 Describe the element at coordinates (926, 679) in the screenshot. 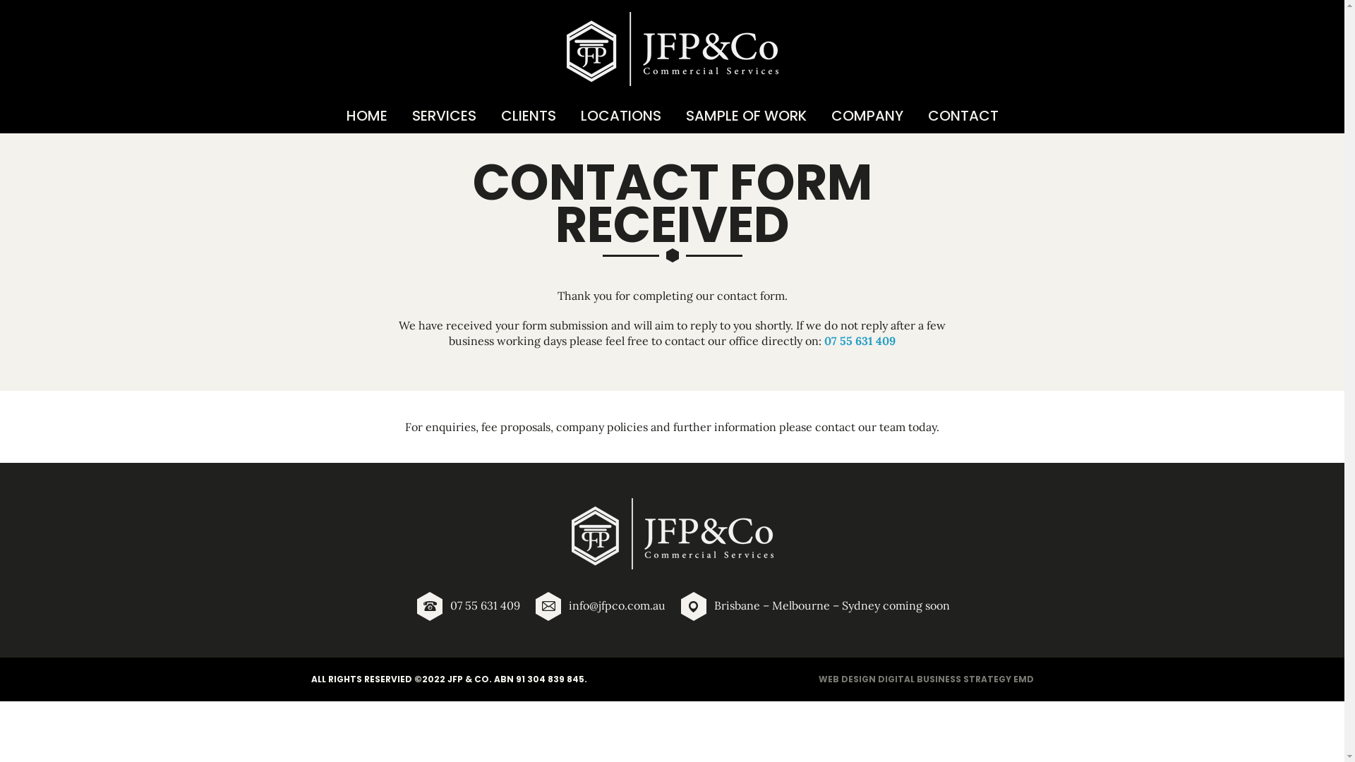

I see `WEB DESIGN DIGITAL BUSINESS STRATEGY EMD` at that location.